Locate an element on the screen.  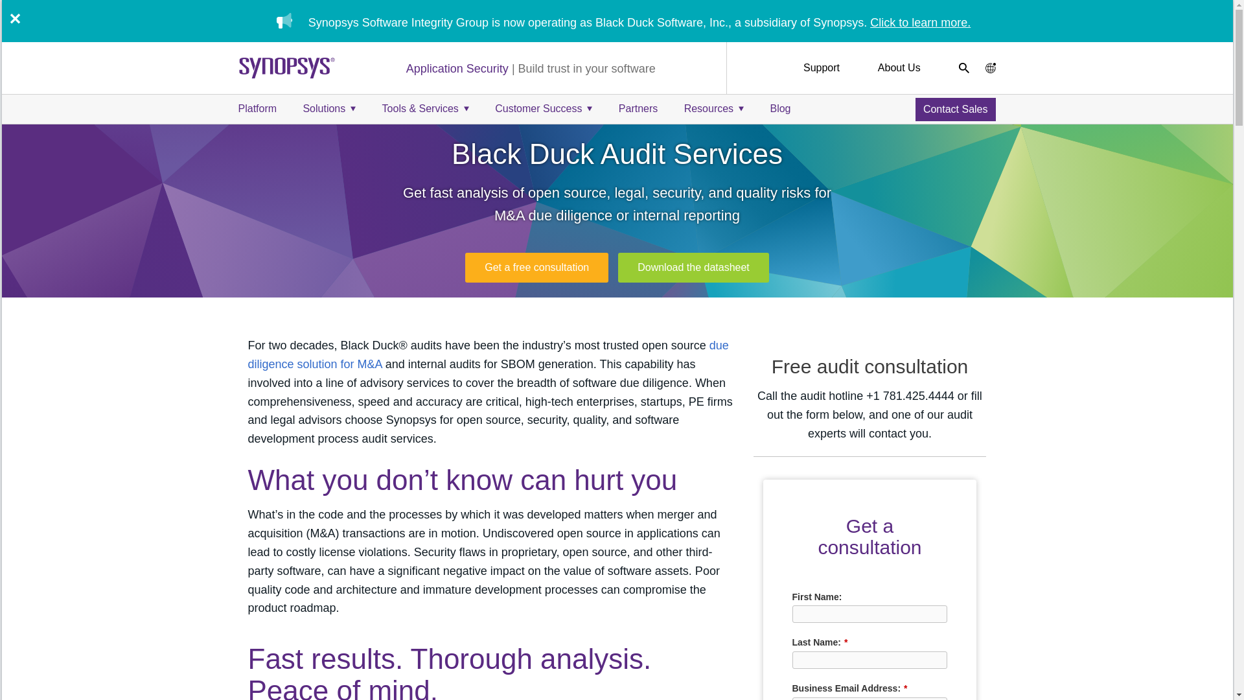
Contact Sales is located at coordinates (955, 109).